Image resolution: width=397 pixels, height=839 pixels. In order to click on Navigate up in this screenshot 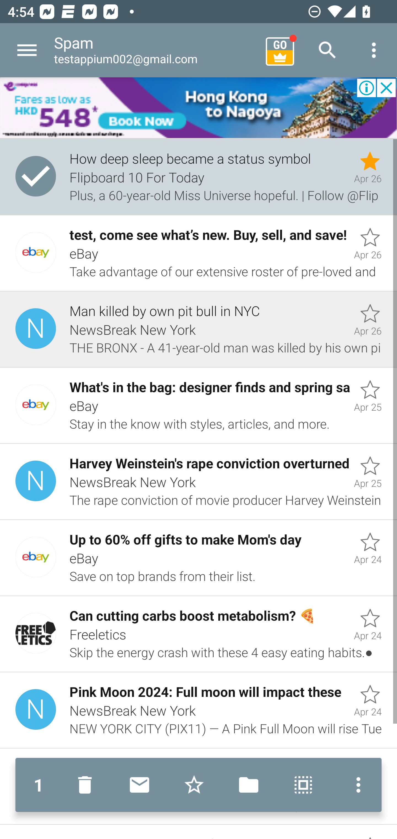, I will do `click(27, 50)`.